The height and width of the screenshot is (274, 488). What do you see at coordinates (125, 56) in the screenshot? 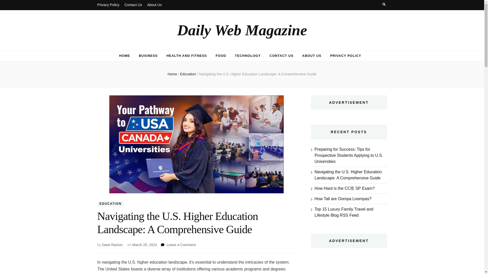
I see `HOME` at bounding box center [125, 56].